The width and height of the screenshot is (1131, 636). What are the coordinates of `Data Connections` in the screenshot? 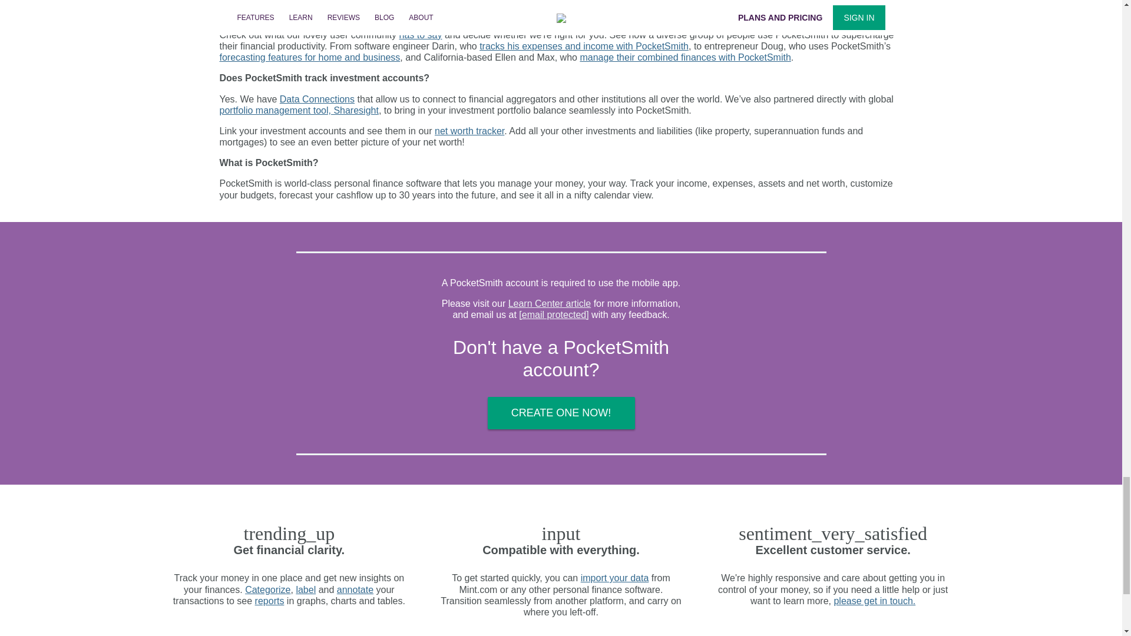 It's located at (317, 99).